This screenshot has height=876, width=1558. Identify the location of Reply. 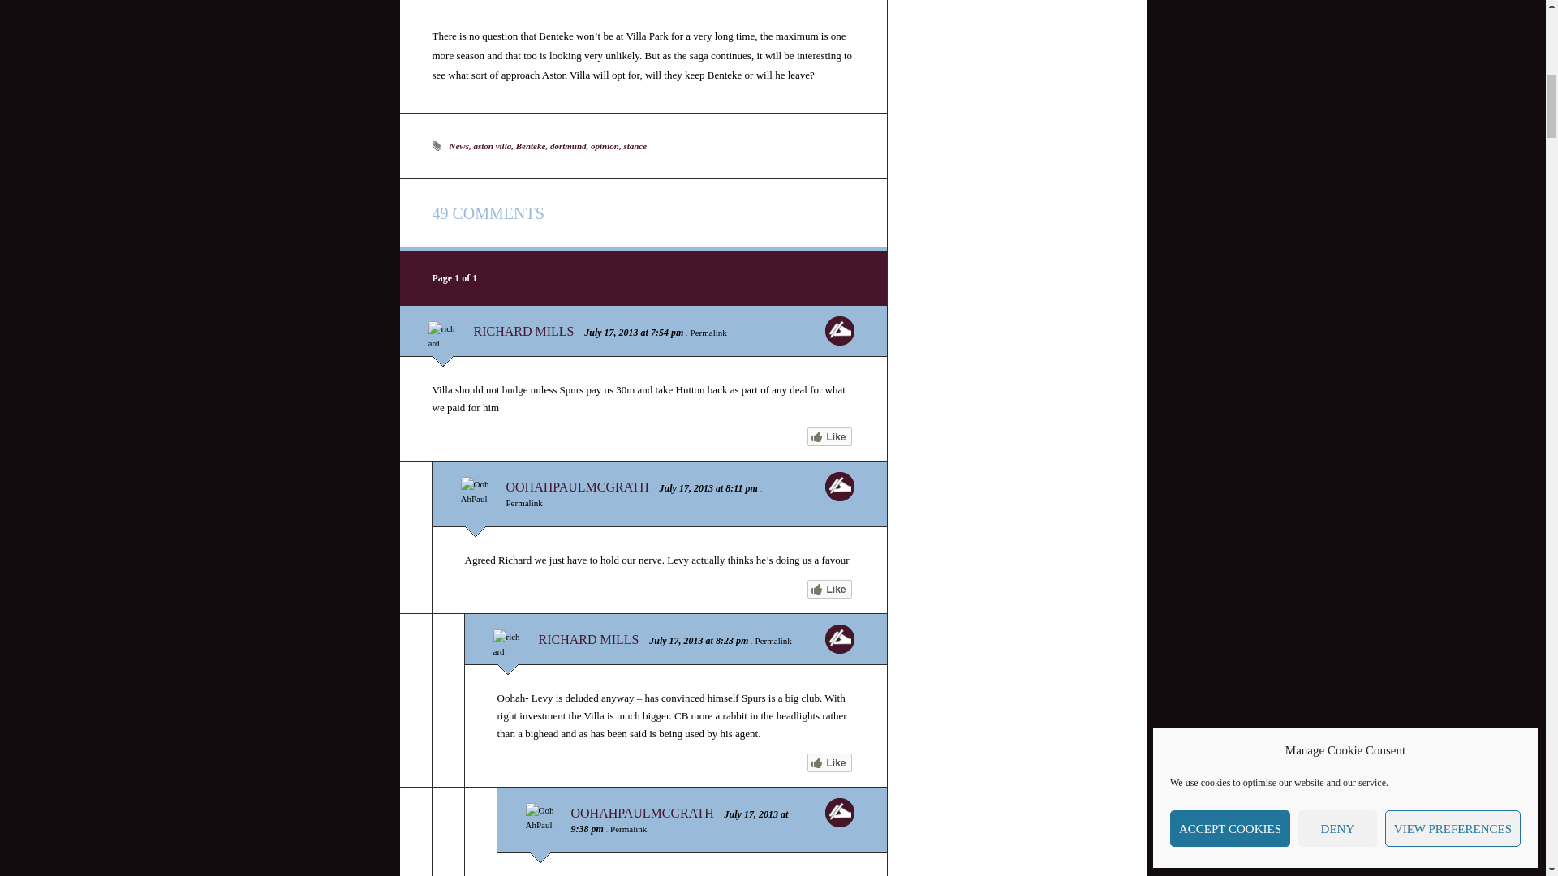
(839, 639).